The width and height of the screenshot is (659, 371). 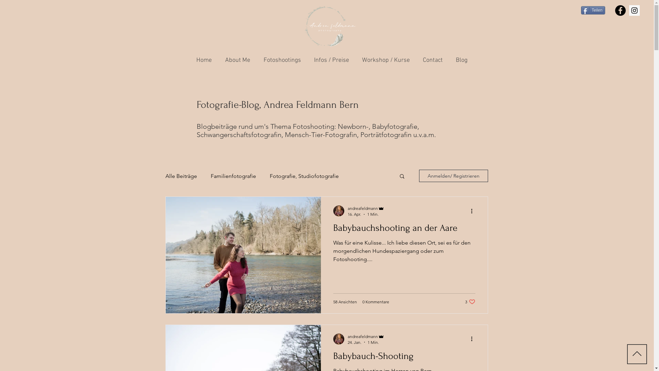 I want to click on Anmelden/ Registrieren, so click(x=453, y=176).